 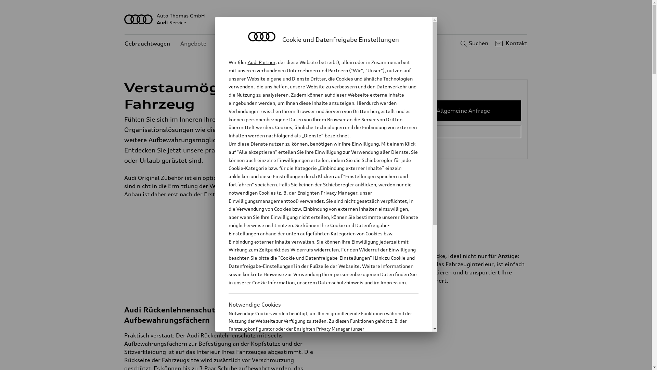 I want to click on Gebrauchtwagen, so click(x=147, y=44).